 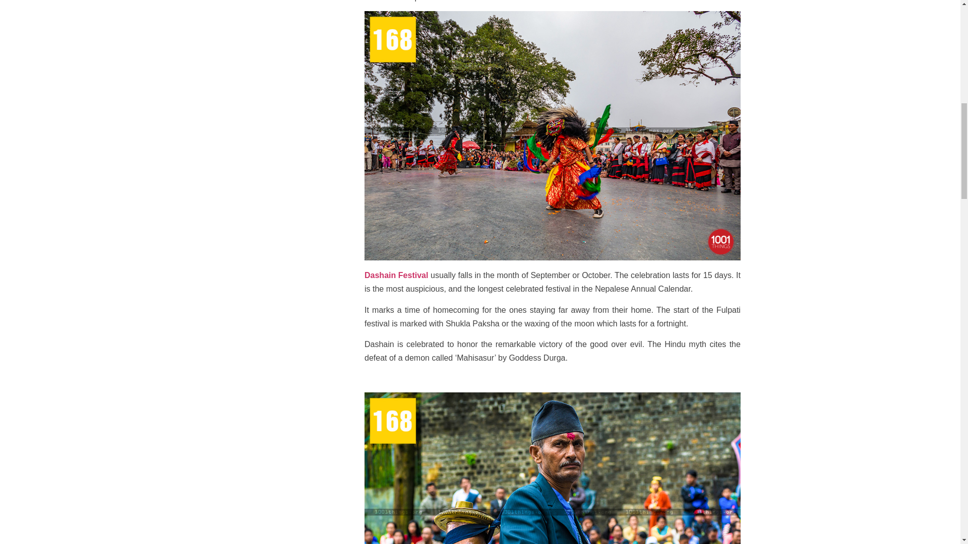 I want to click on Dashain Festival, so click(x=396, y=277).